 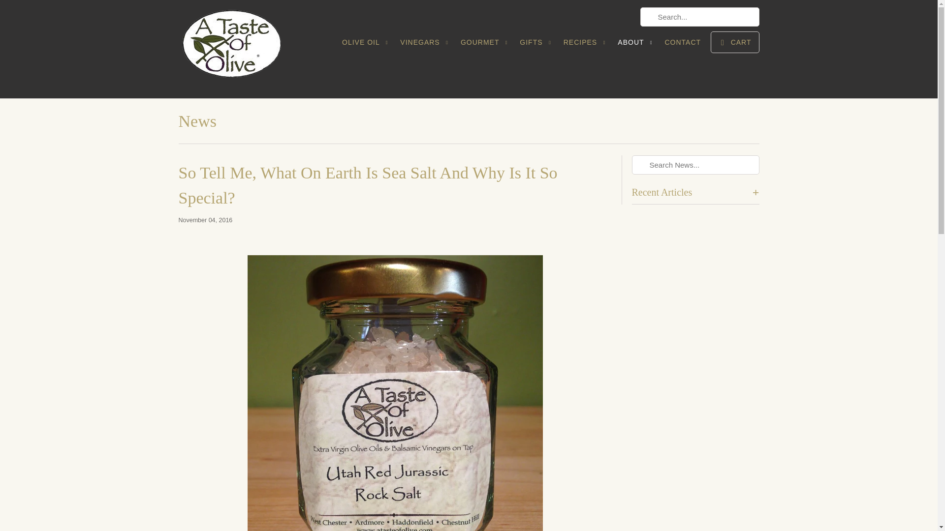 What do you see at coordinates (536, 45) in the screenshot?
I see `GIFTS` at bounding box center [536, 45].